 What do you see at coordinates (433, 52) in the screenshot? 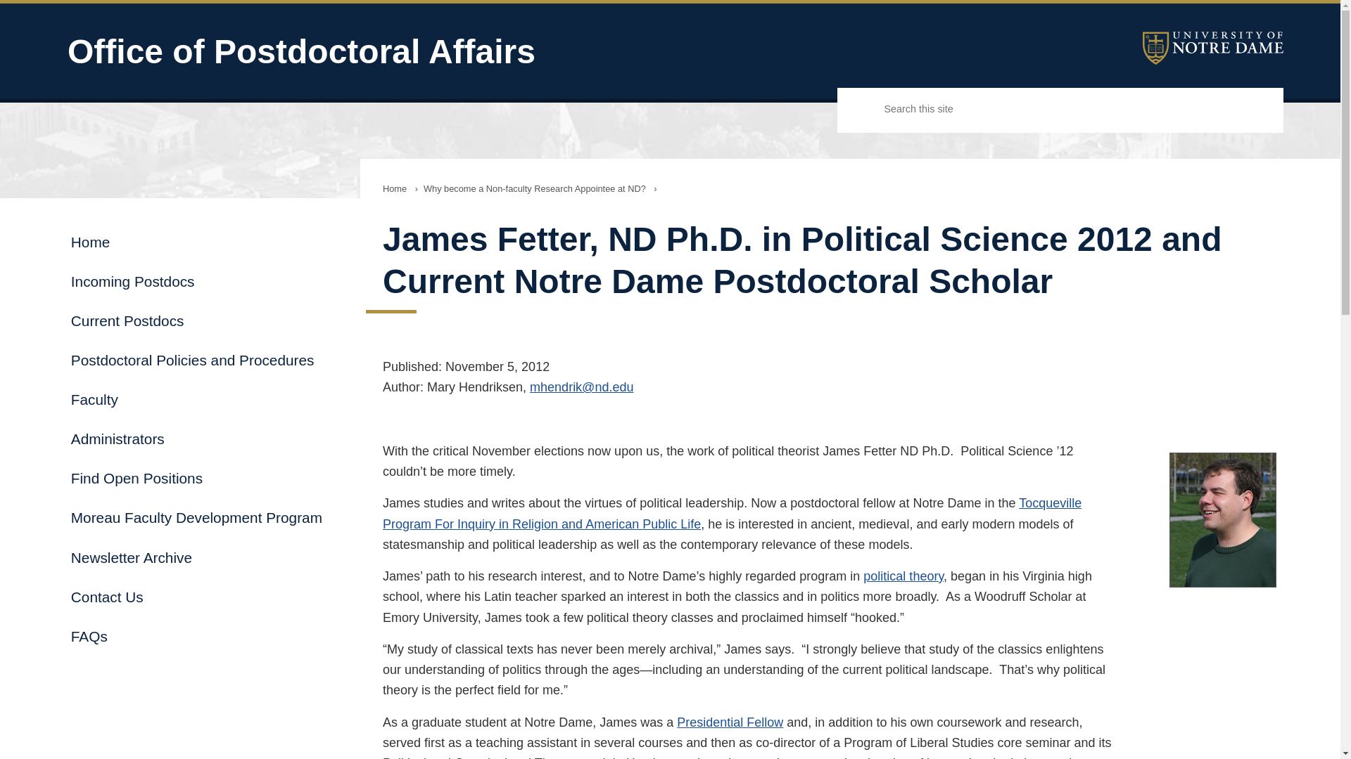
I see `Office of Postdoctoral Affairs` at bounding box center [433, 52].